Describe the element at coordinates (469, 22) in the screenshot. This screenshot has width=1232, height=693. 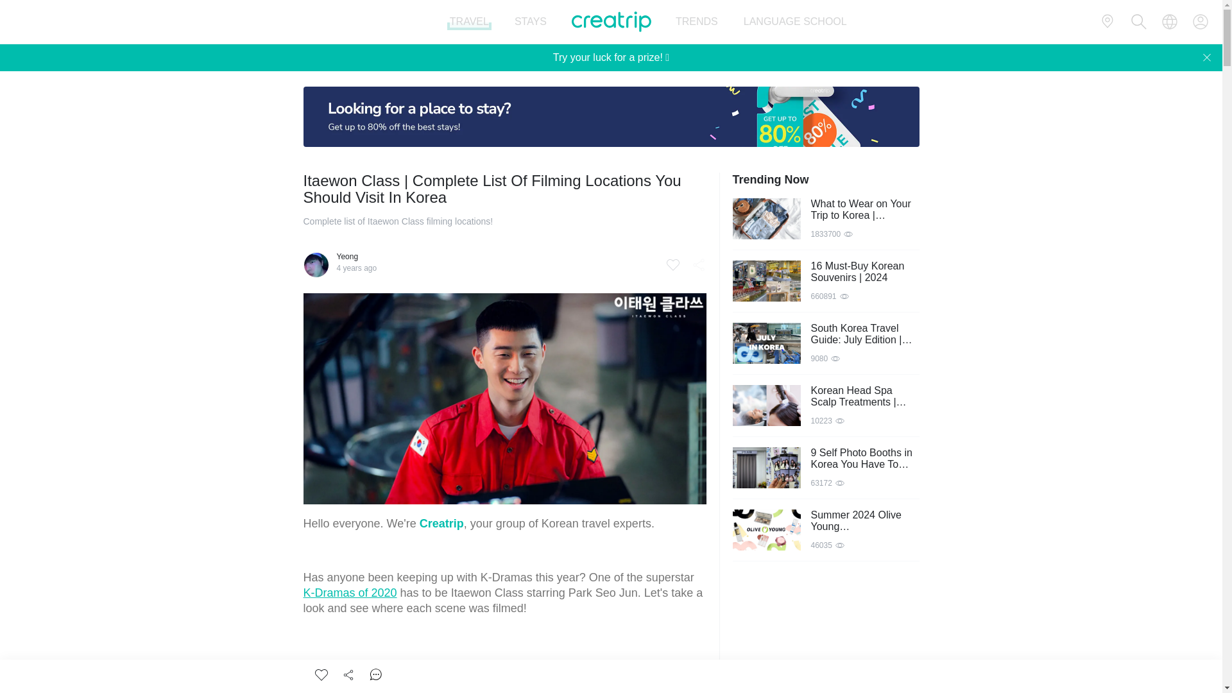
I see `TRAVEL` at that location.